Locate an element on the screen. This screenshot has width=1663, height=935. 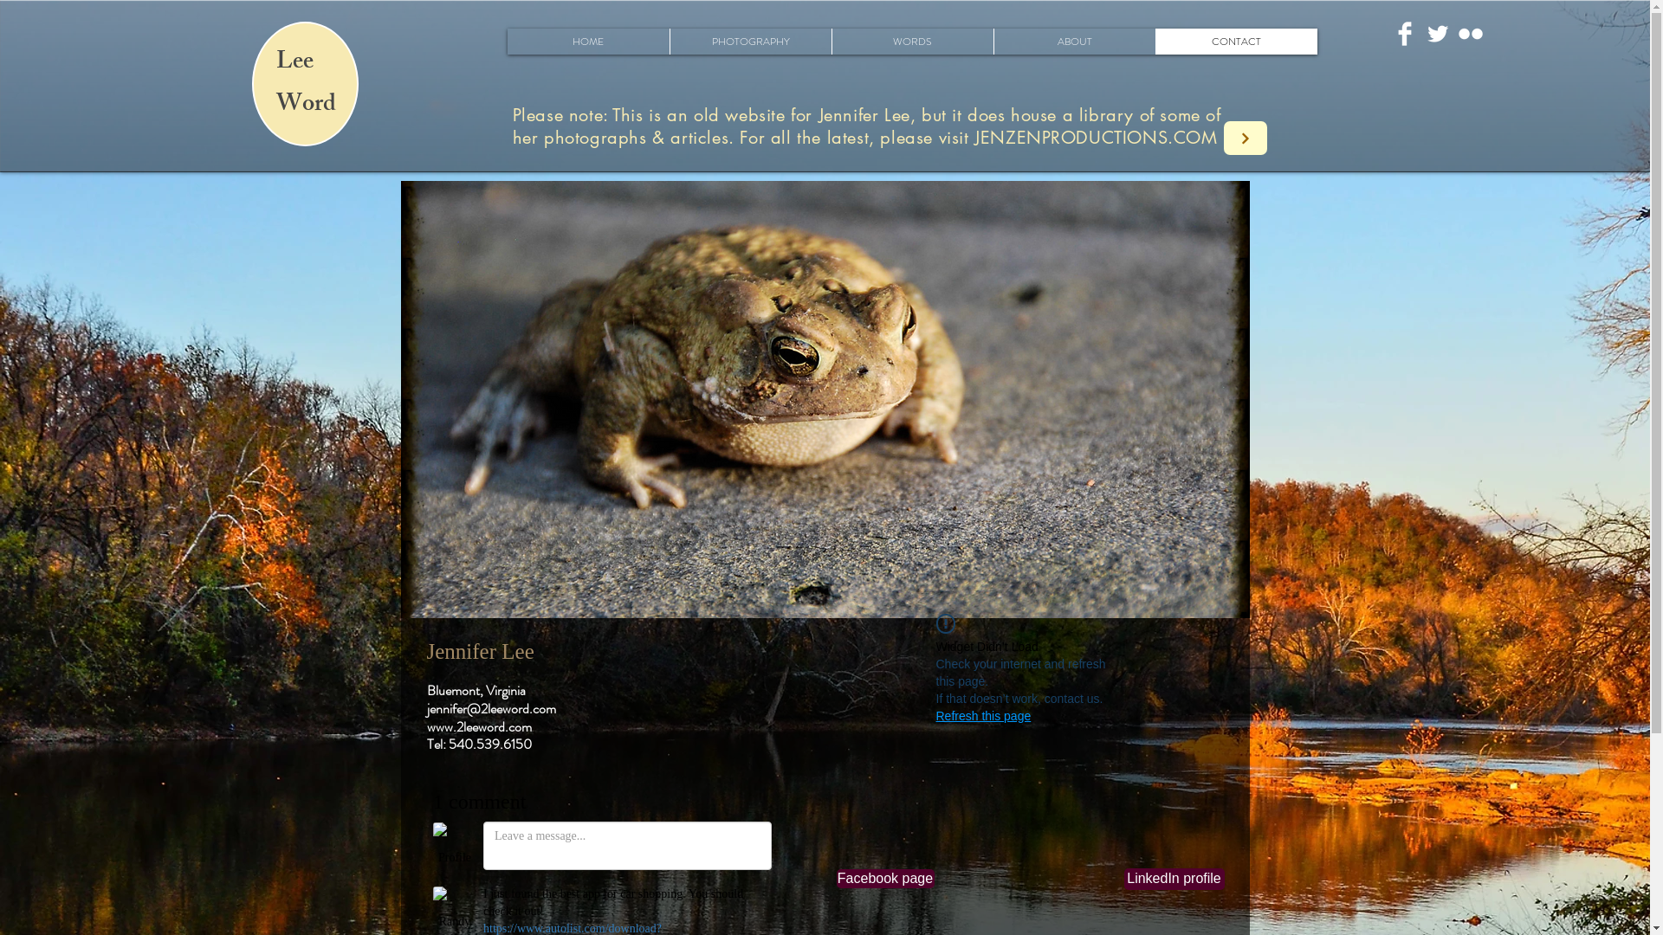
Refresh this page is located at coordinates (983, 716).